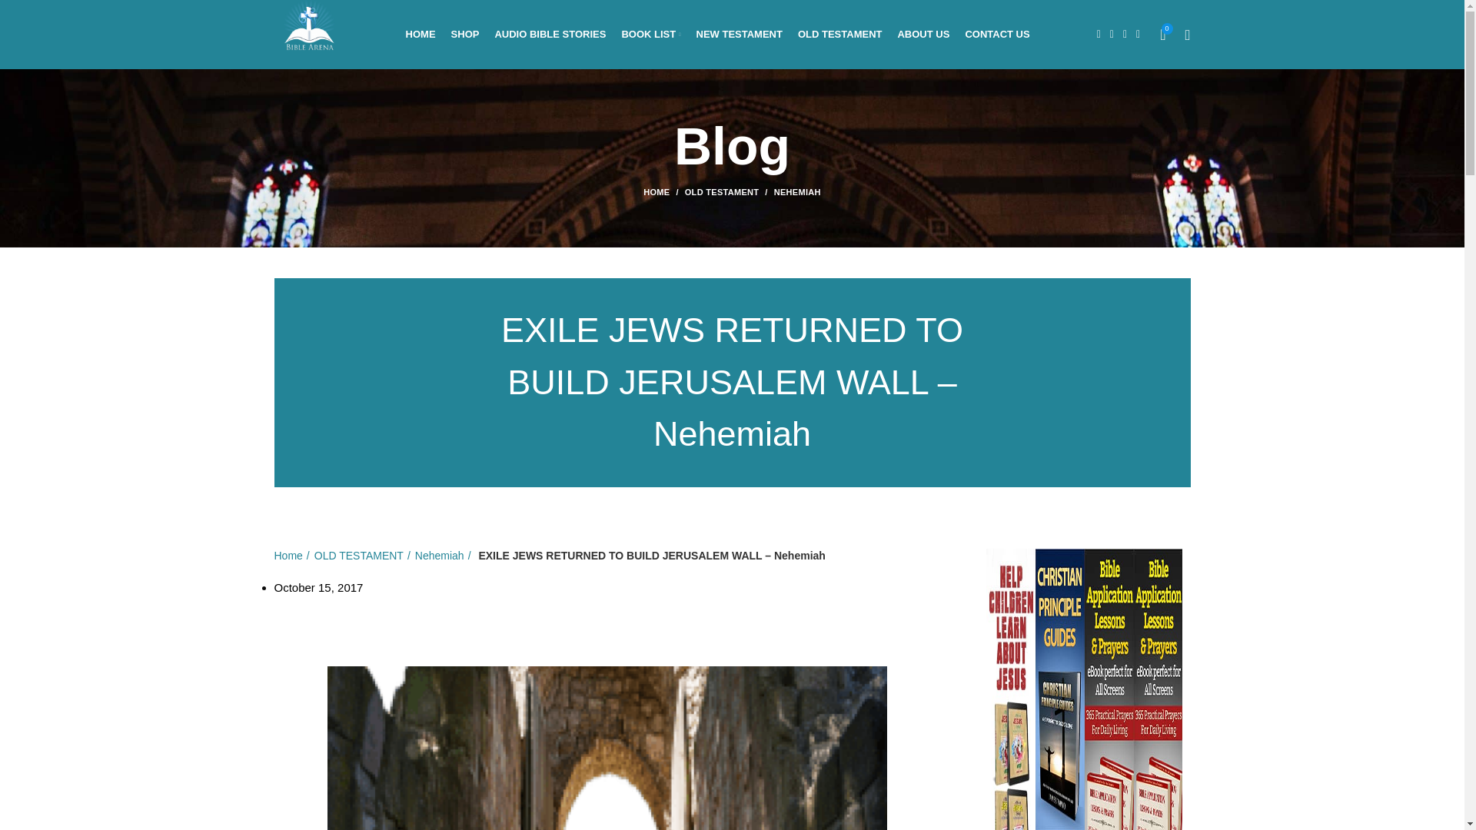 The width and height of the screenshot is (1476, 830). What do you see at coordinates (421, 34) in the screenshot?
I see `HOME` at bounding box center [421, 34].